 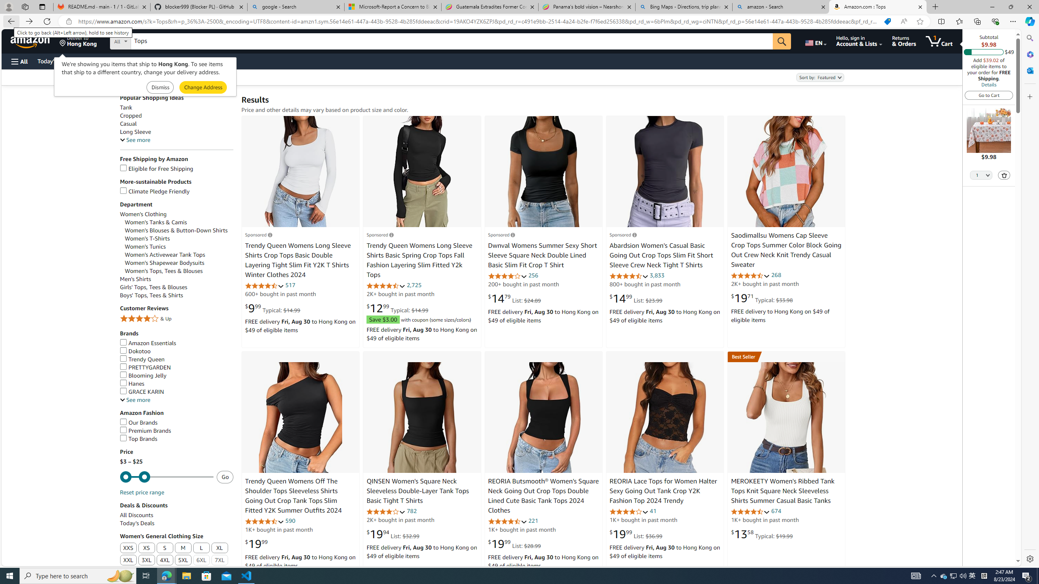 I want to click on Amazon Essentials, so click(x=148, y=343).